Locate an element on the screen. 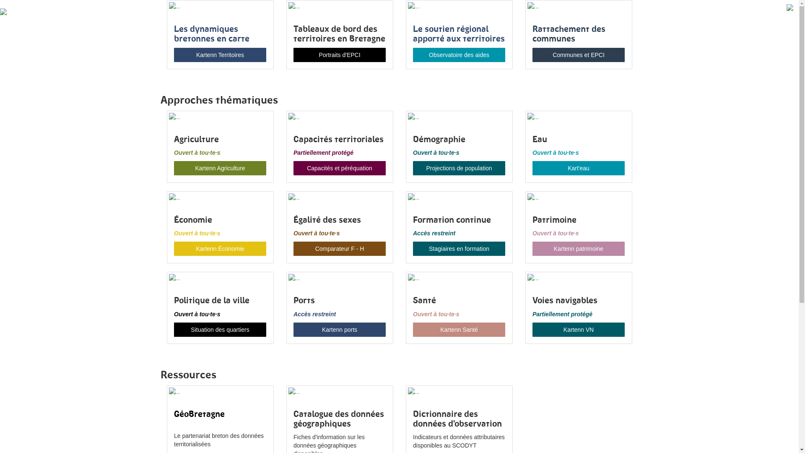  Charger l'application is located at coordinates (459, 392).